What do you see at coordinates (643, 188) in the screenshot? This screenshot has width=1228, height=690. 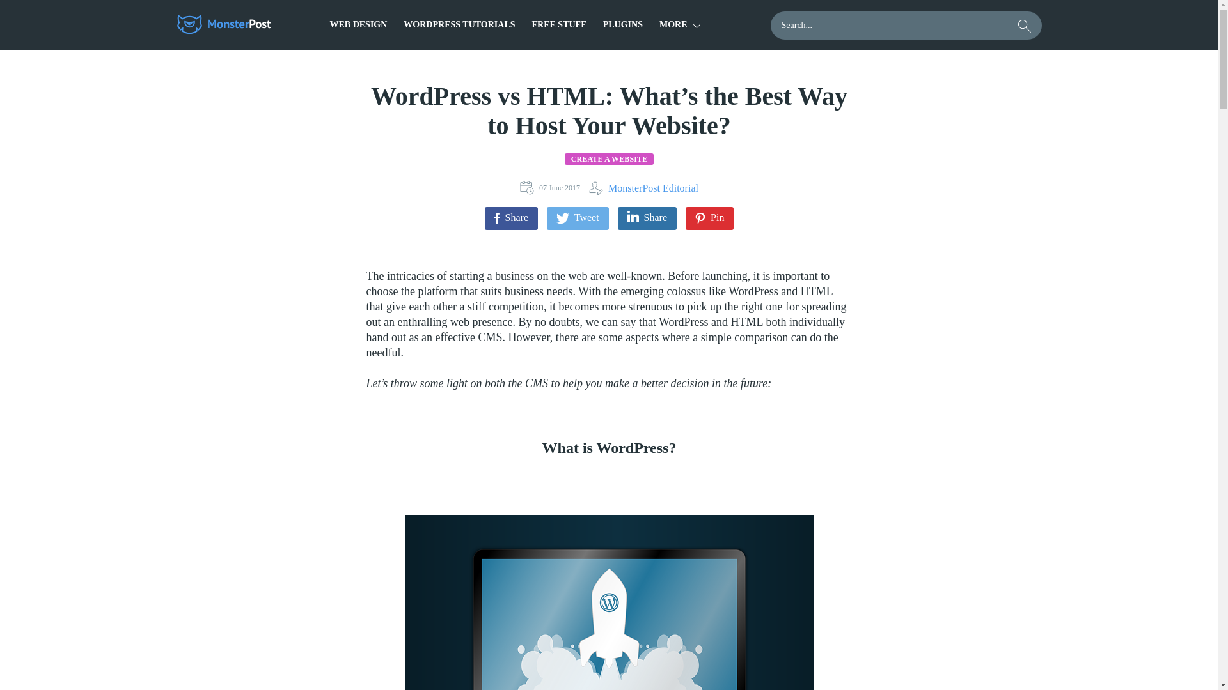 I see `MonsterPost Editorial` at bounding box center [643, 188].